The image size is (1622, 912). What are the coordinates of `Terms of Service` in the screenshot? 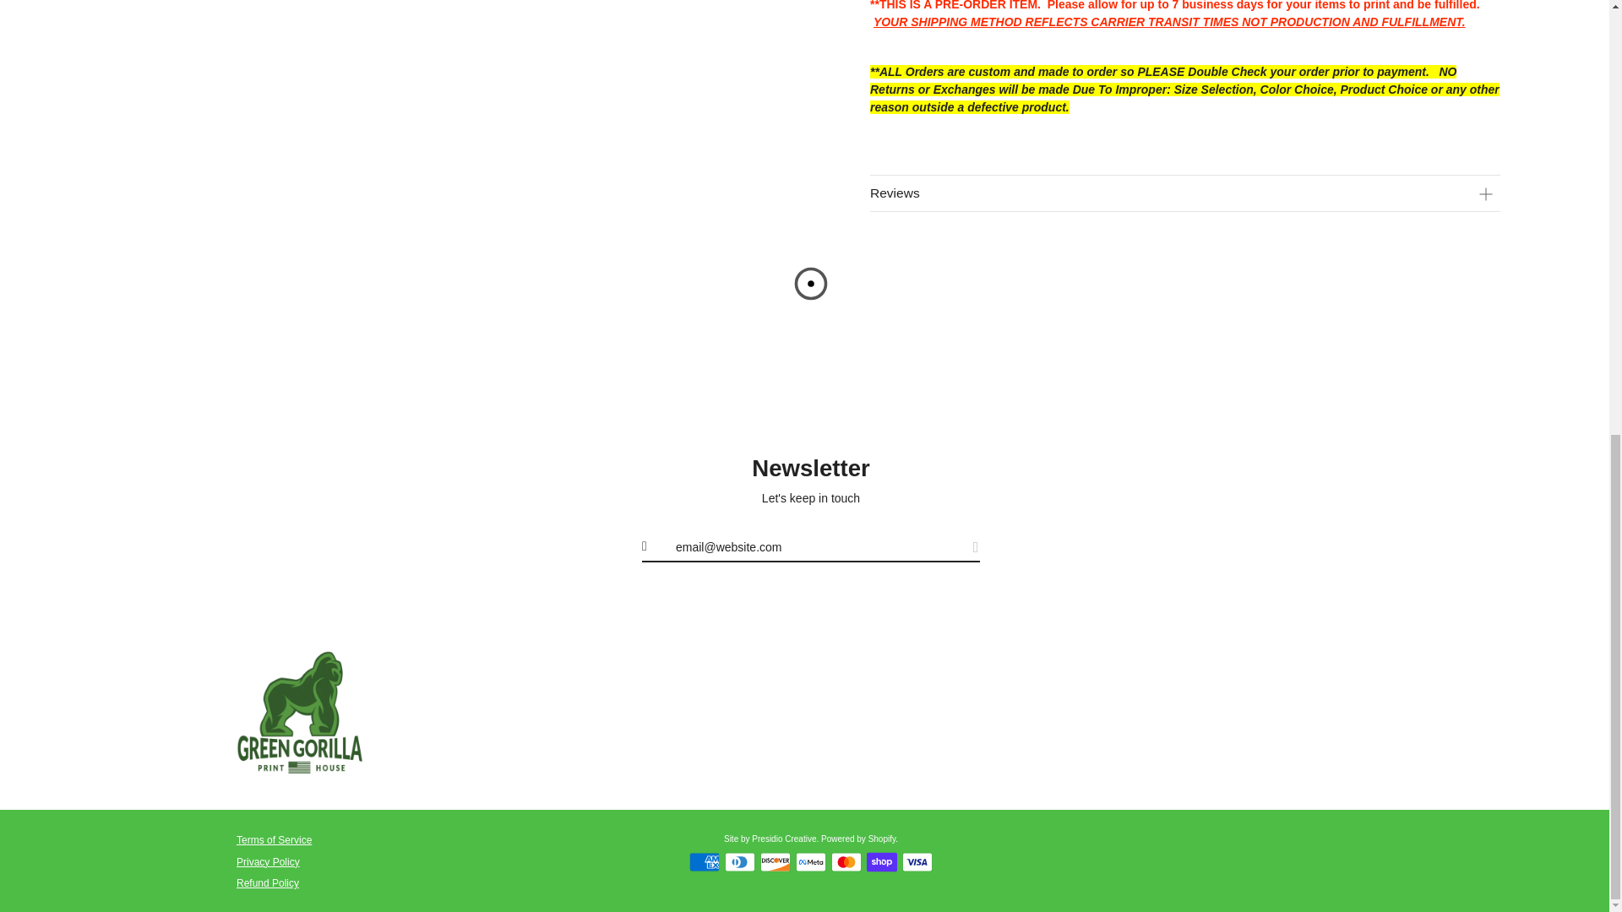 It's located at (274, 840).